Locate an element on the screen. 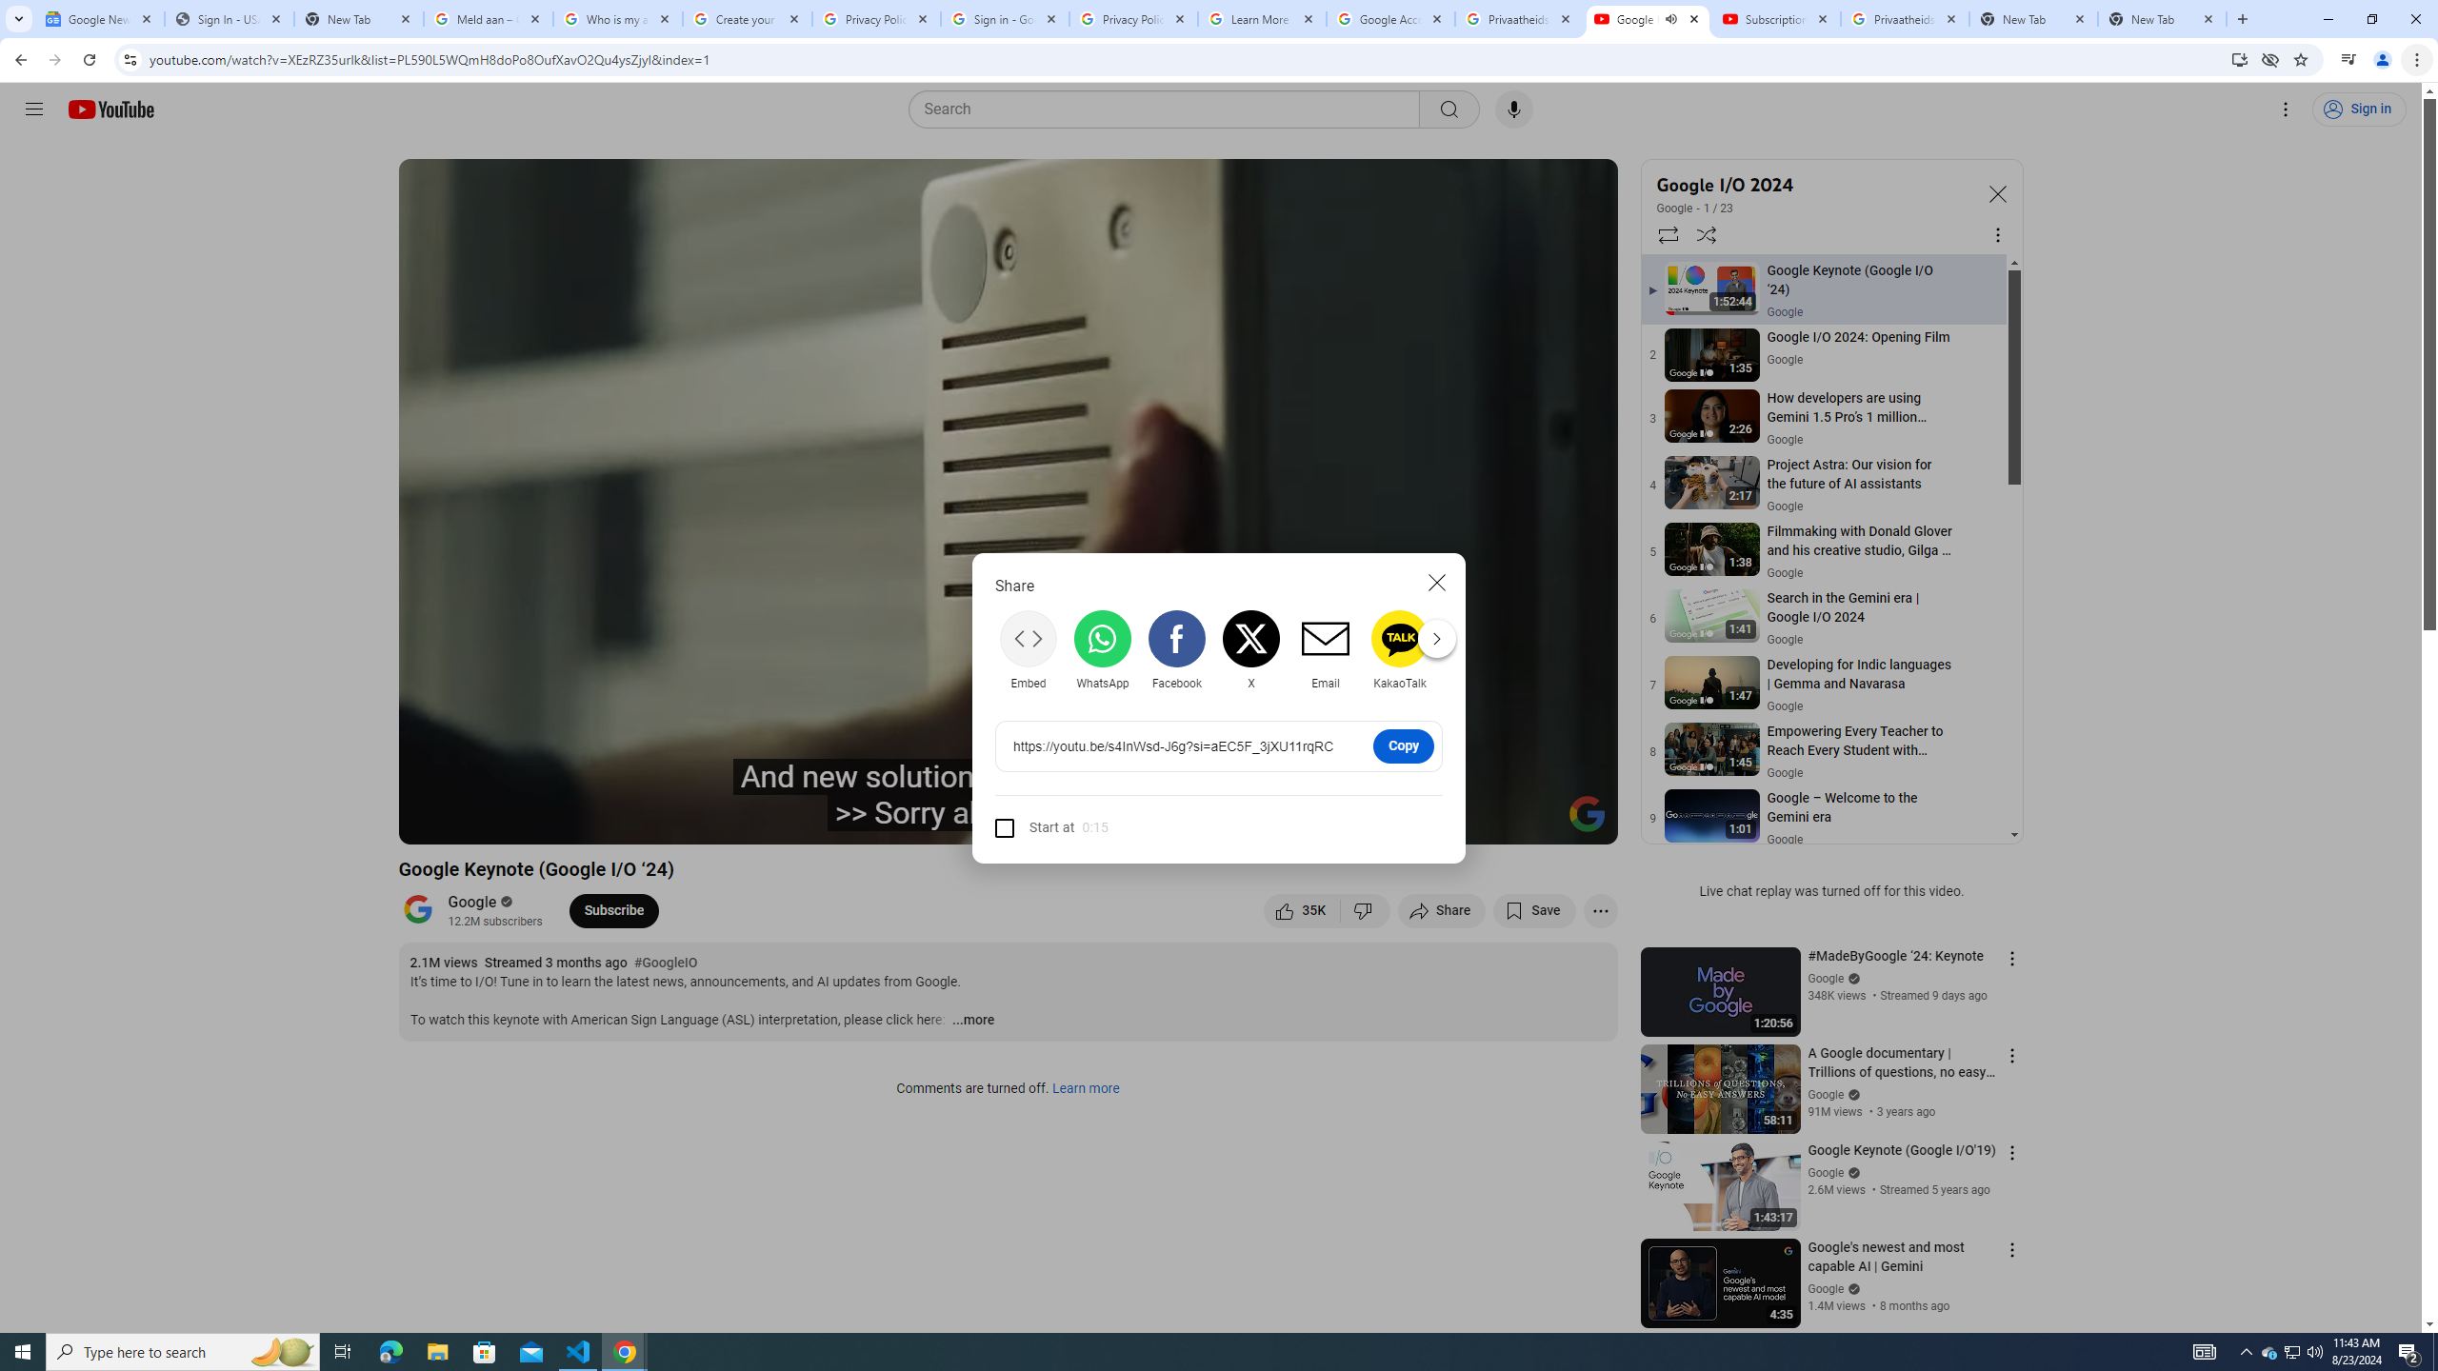 The height and width of the screenshot is (1371, 2438). Verified is located at coordinates (1852, 1288).